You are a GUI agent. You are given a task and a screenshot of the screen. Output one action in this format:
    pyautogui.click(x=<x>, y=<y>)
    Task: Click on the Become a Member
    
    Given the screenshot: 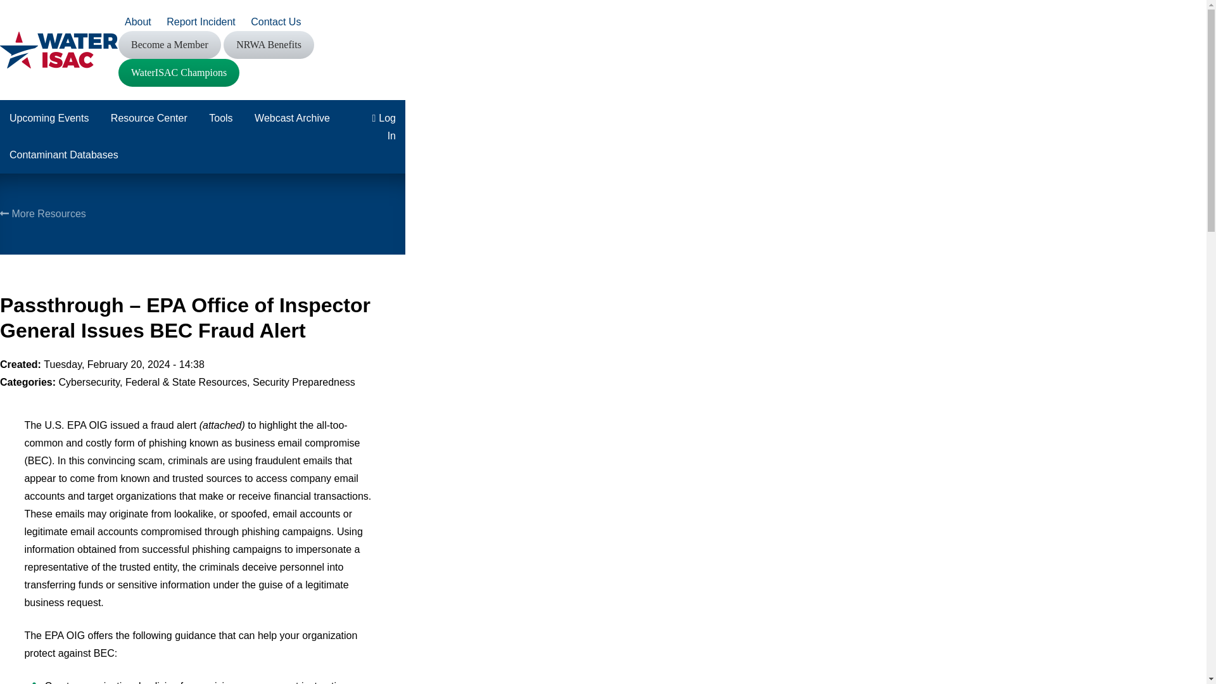 What is the action you would take?
    pyautogui.click(x=170, y=44)
    